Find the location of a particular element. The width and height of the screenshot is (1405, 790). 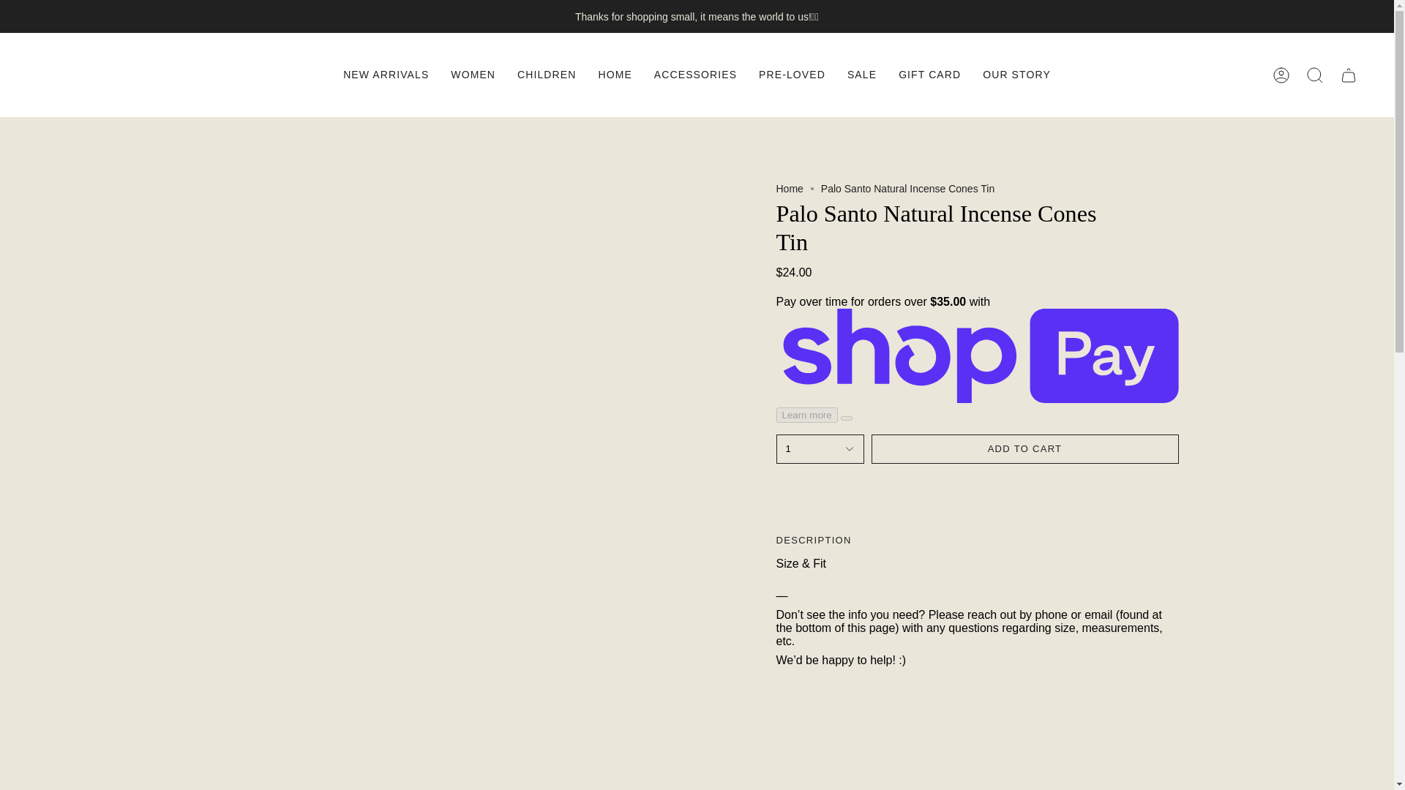

CHILDREN is located at coordinates (546, 75).